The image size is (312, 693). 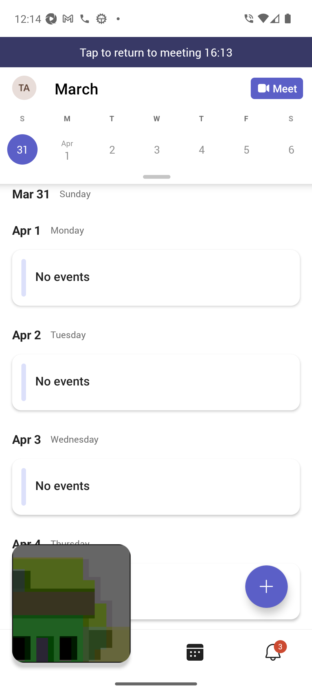 What do you see at coordinates (201, 149) in the screenshot?
I see `Thursday, April 4 4` at bounding box center [201, 149].